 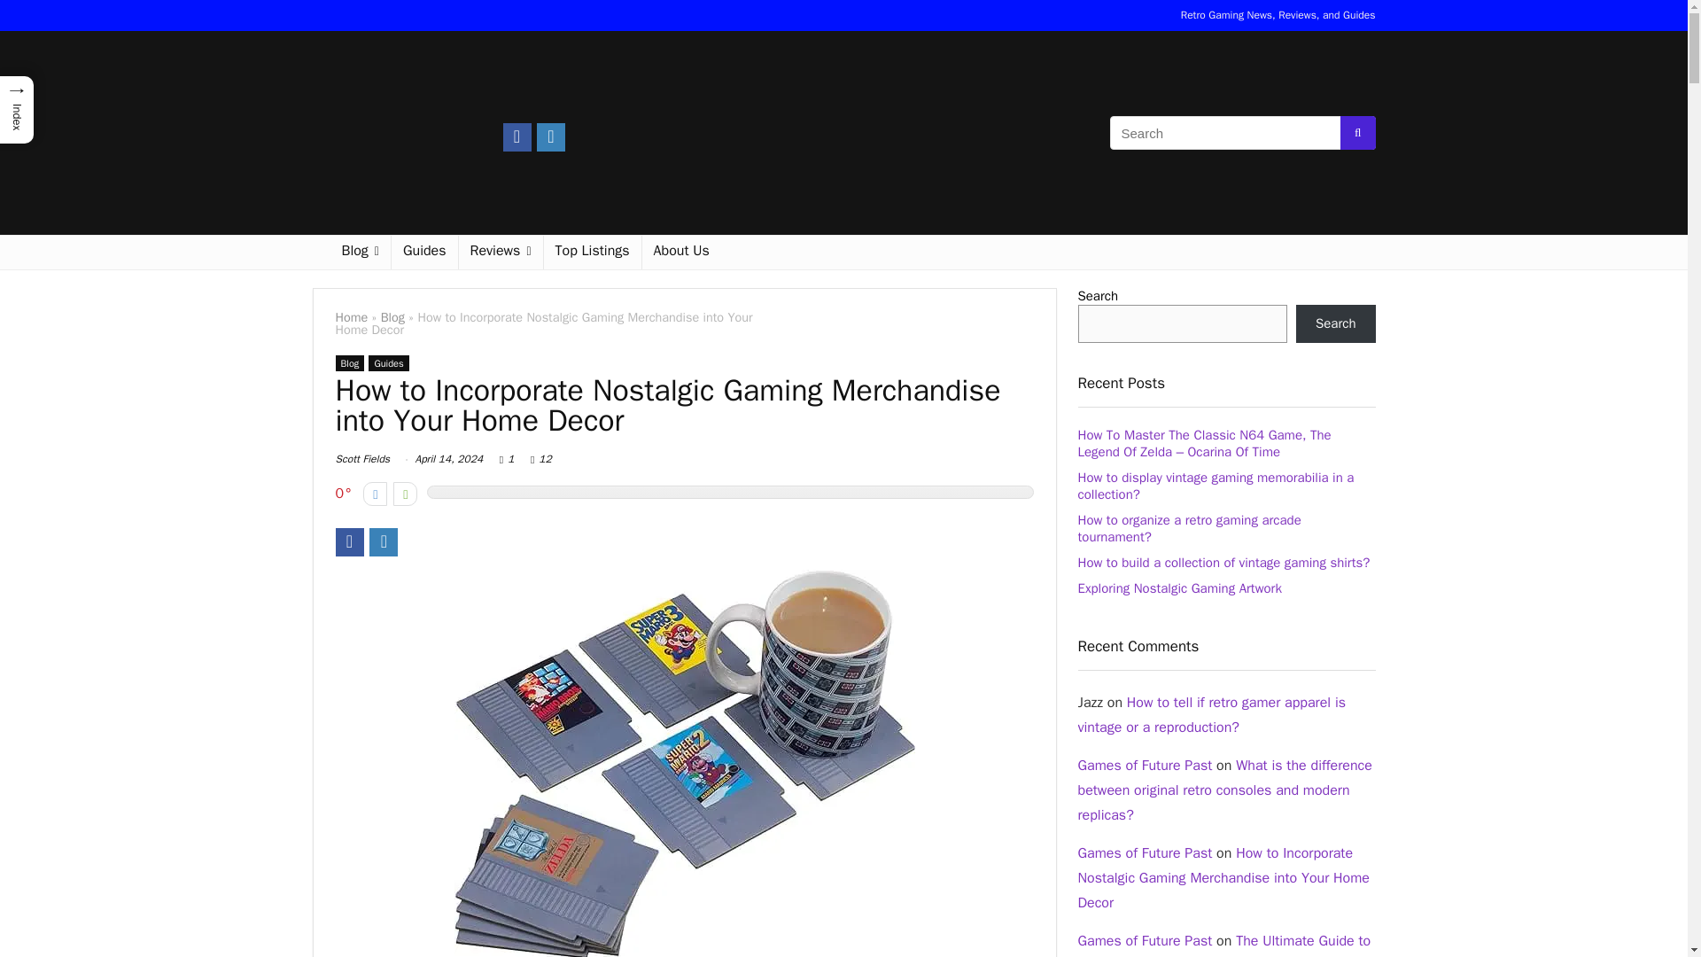 What do you see at coordinates (349, 363) in the screenshot?
I see `View all posts in Blog` at bounding box center [349, 363].